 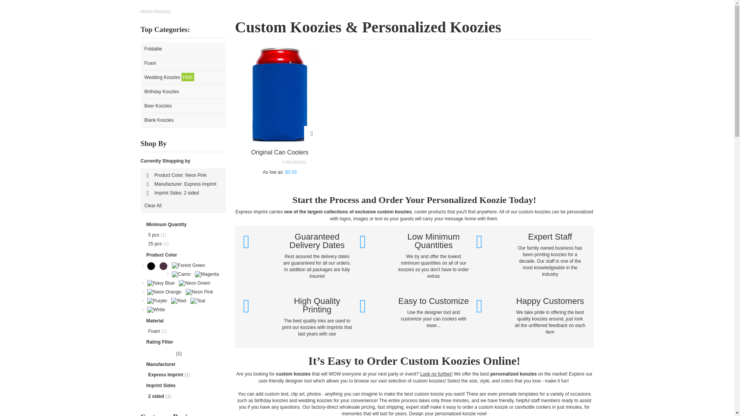 What do you see at coordinates (147, 193) in the screenshot?
I see `Remove This Item` at bounding box center [147, 193].